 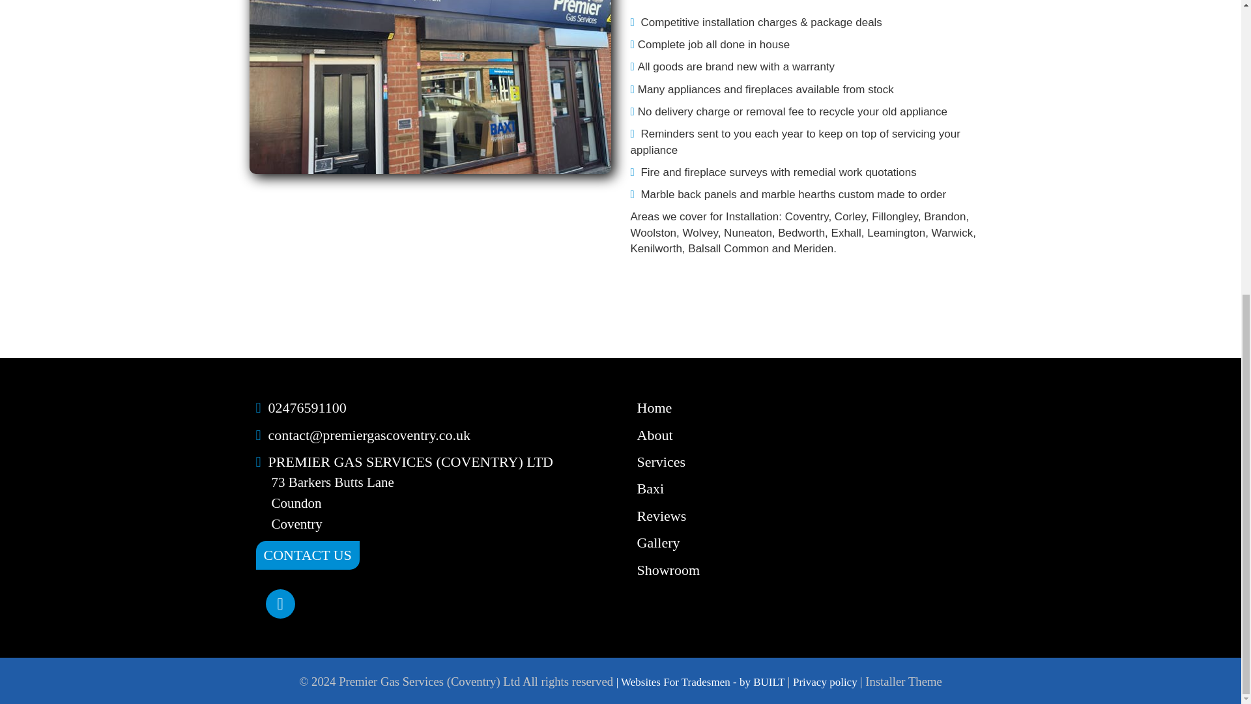 I want to click on Privacy policy, so click(x=826, y=682).